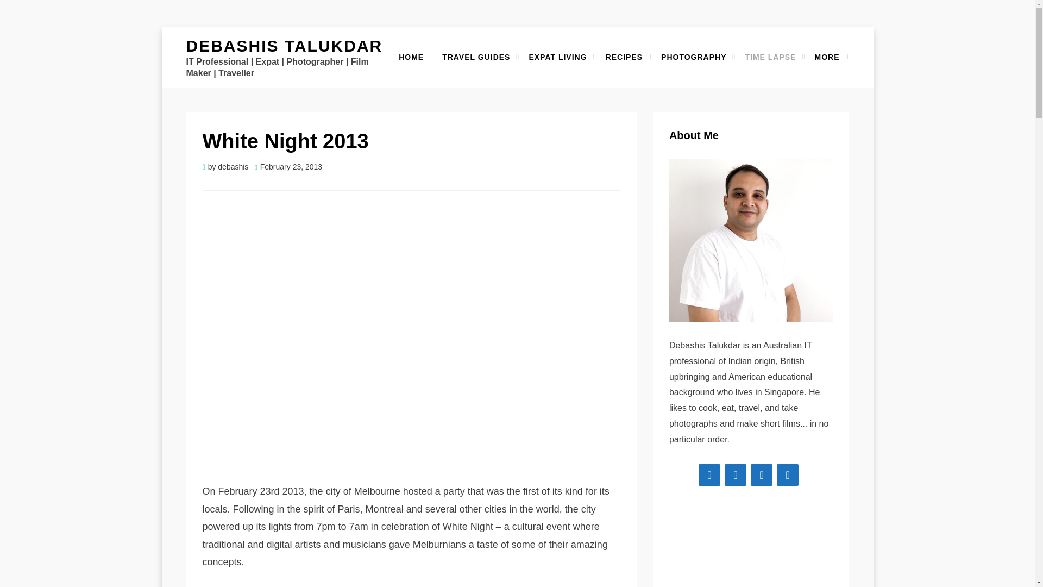 The image size is (1043, 587). I want to click on YouTube, so click(762, 475).